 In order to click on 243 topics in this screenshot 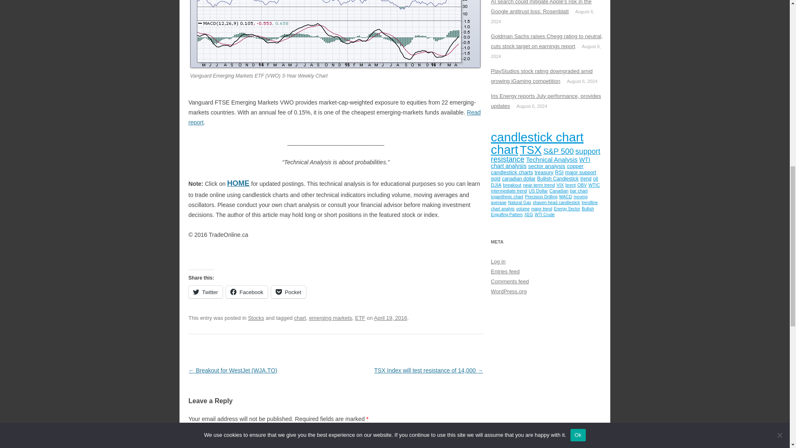, I will do `click(504, 149)`.